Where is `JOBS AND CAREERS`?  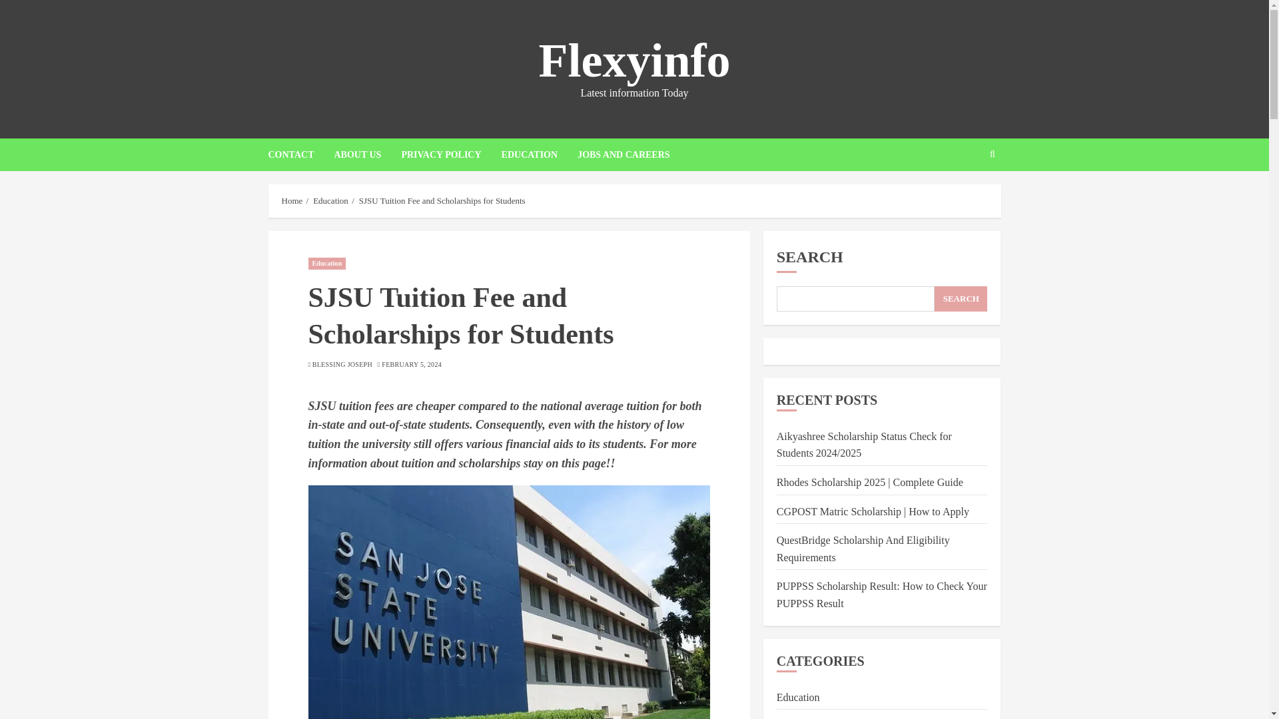
JOBS AND CAREERS is located at coordinates (624, 154).